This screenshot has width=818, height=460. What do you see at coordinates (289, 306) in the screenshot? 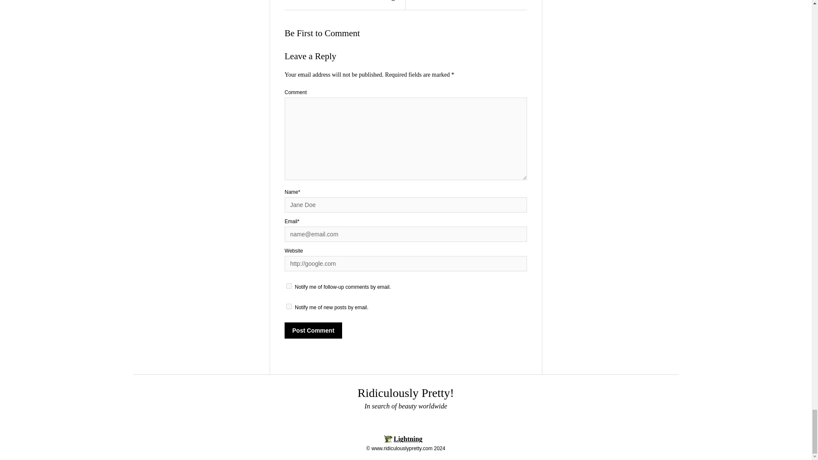
I see `subscribe` at bounding box center [289, 306].